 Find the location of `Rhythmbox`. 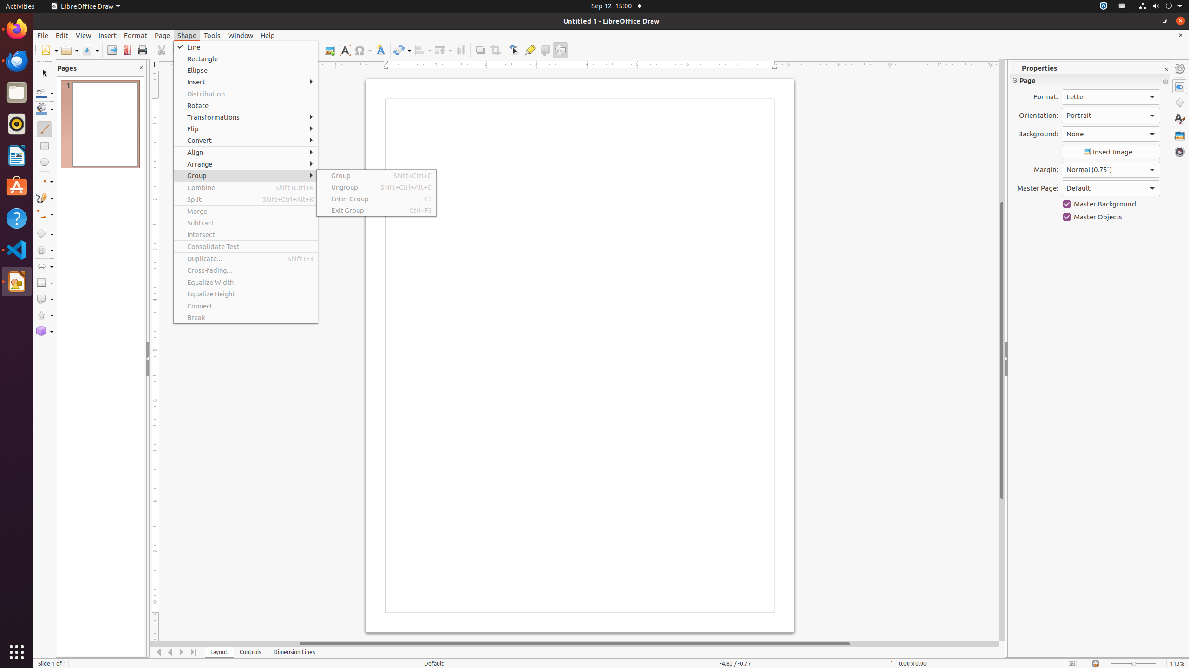

Rhythmbox is located at coordinates (17, 124).